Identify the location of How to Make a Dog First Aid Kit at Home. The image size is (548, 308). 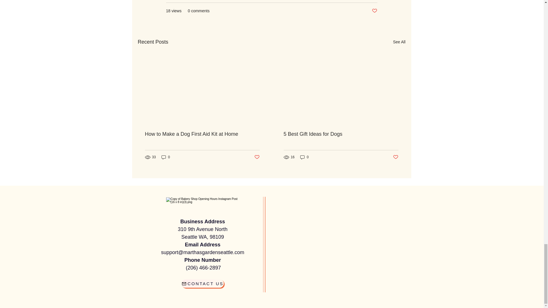
(202, 134).